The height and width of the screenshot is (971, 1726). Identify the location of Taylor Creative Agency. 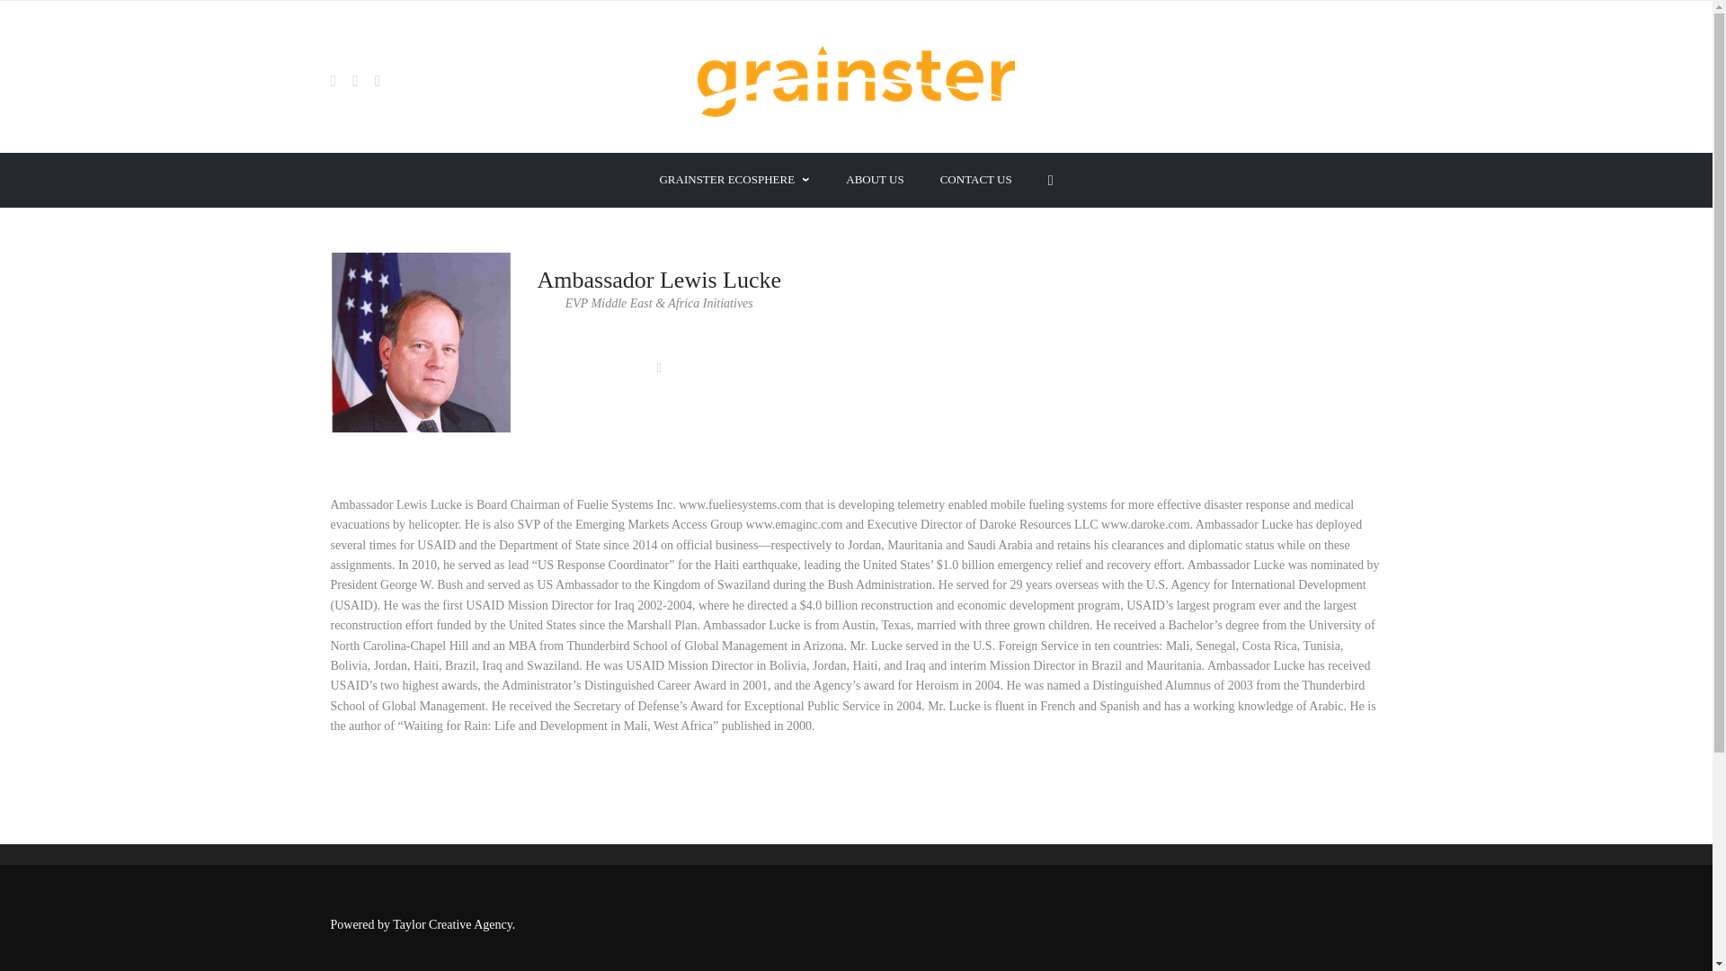
(453, 924).